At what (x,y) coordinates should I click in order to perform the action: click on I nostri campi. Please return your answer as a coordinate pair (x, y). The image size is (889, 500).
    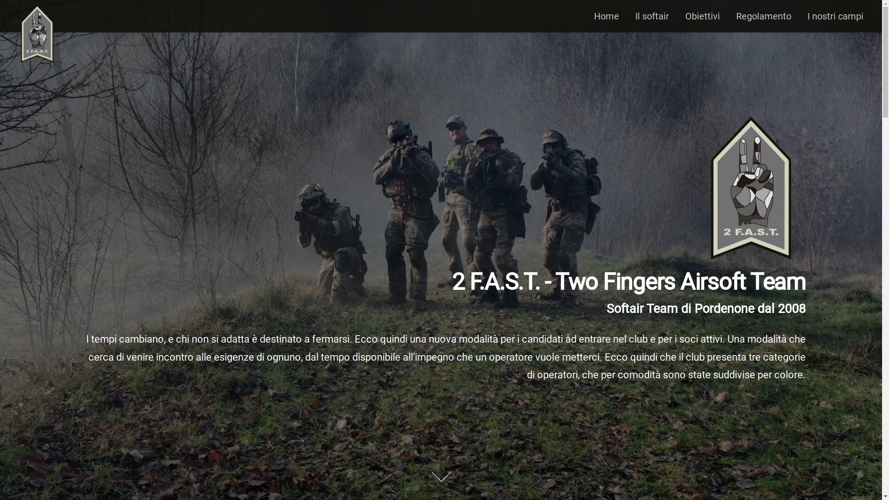
    Looking at the image, I should click on (835, 16).